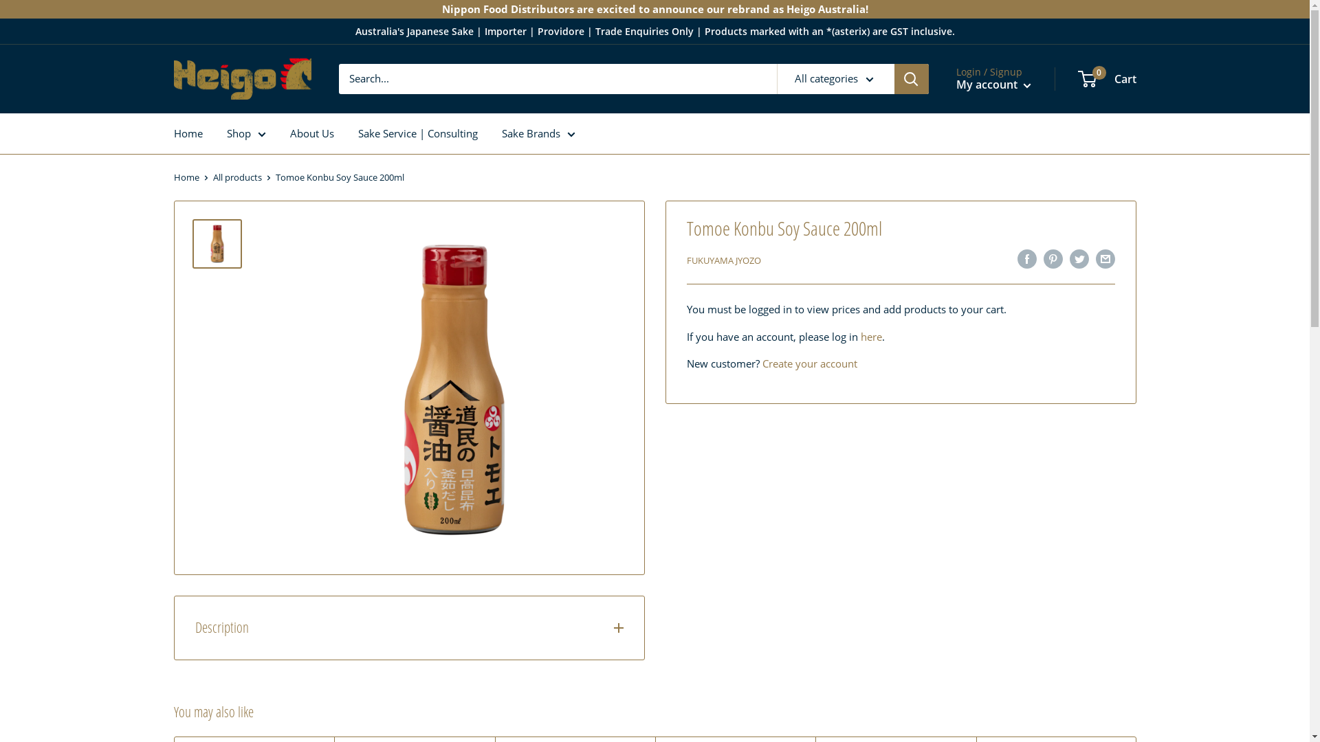 The width and height of the screenshot is (1320, 742). Describe the element at coordinates (872, 337) in the screenshot. I see `here` at that location.